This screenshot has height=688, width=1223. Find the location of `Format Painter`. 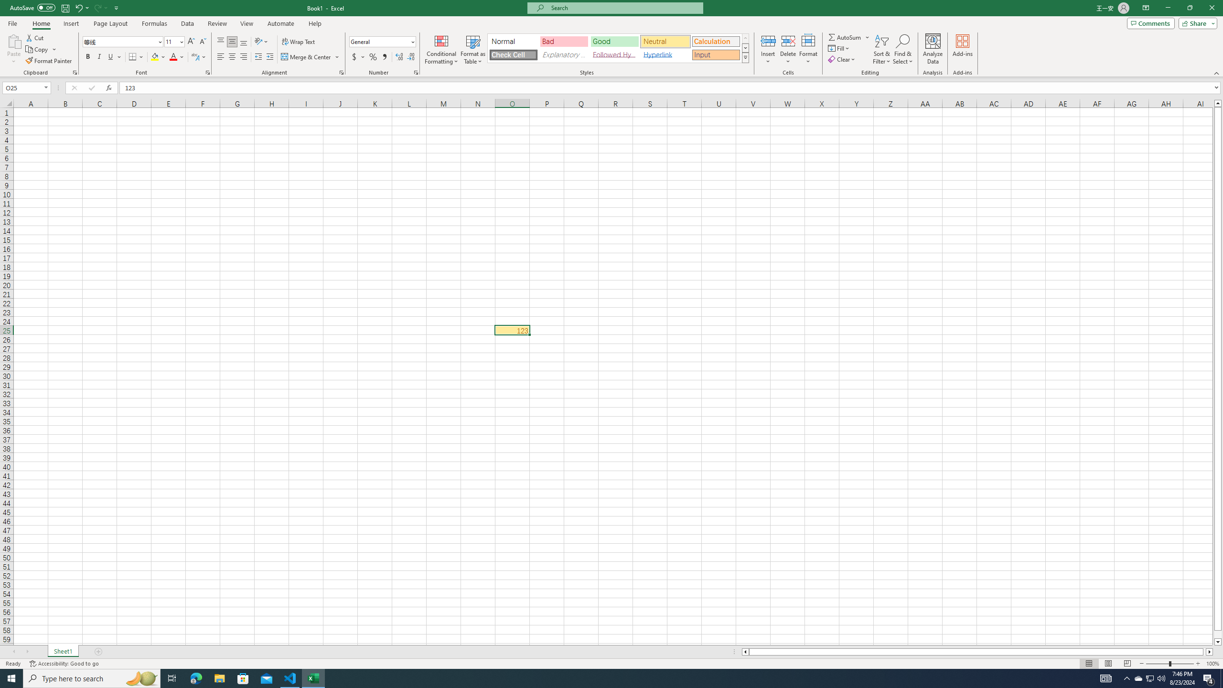

Format Painter is located at coordinates (50, 61).